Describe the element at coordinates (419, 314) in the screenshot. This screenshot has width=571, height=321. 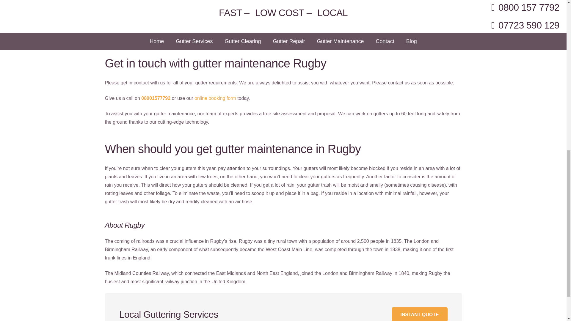
I see `INSTANT QUOTE` at that location.